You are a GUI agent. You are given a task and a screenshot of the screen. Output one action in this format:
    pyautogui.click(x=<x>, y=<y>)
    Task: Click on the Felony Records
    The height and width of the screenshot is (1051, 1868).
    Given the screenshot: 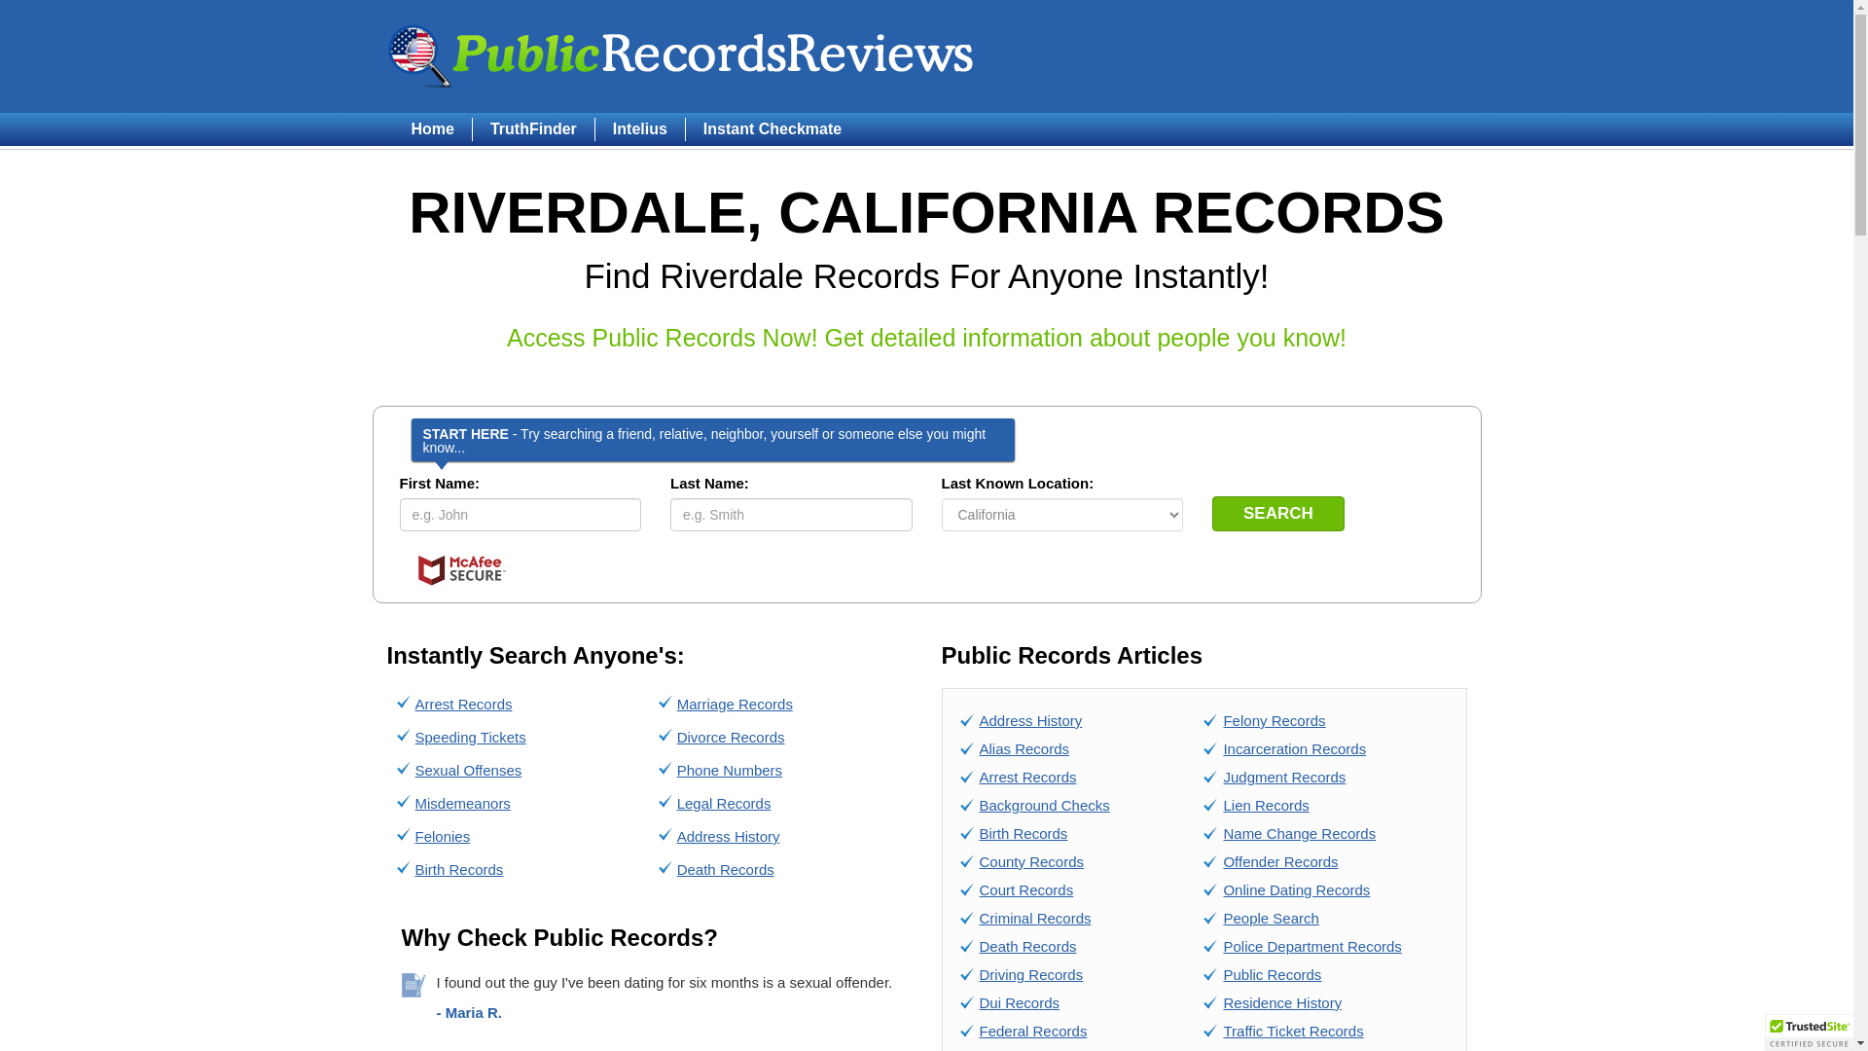 What is the action you would take?
    pyautogui.click(x=1274, y=720)
    